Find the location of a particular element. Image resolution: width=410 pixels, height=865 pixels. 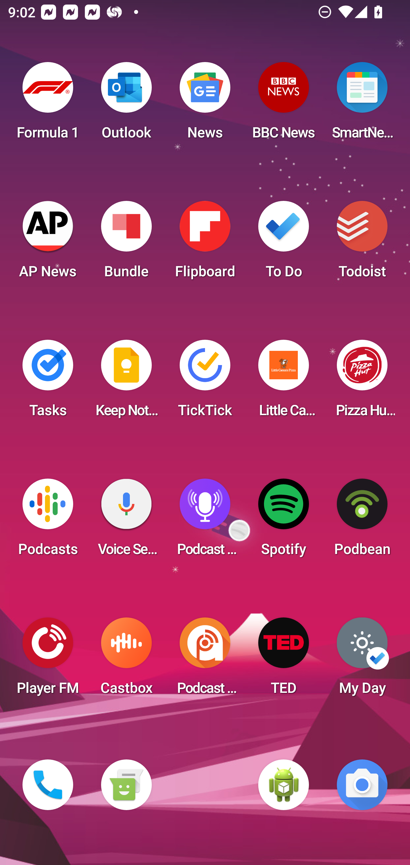

Podbean is located at coordinates (362, 521).